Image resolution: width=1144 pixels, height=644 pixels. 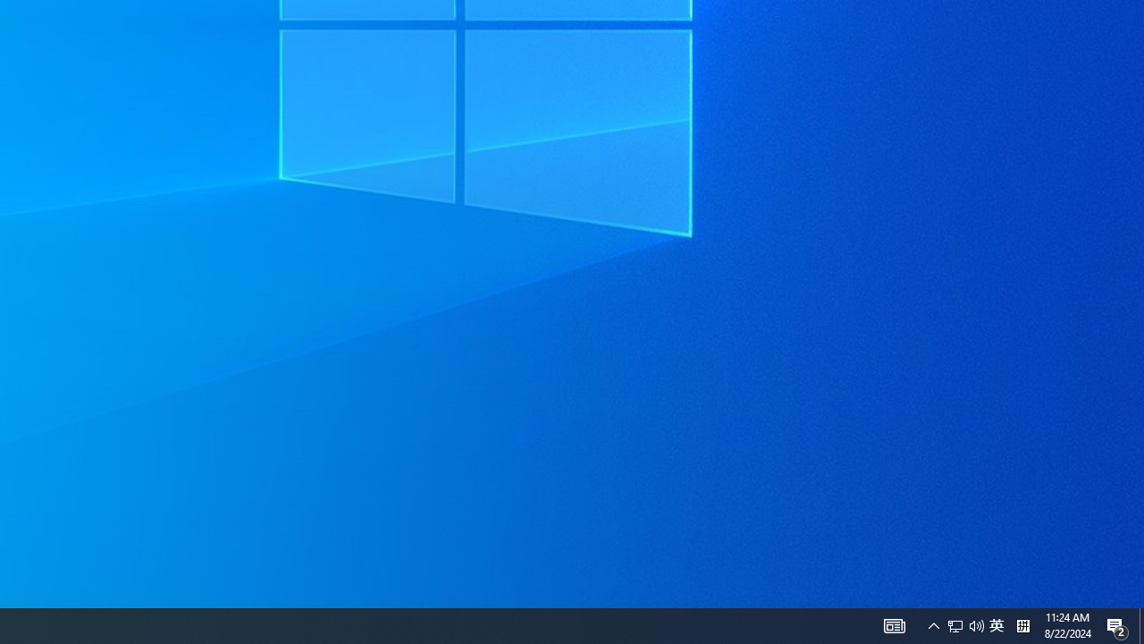 What do you see at coordinates (997, 626) in the screenshot?
I see `AutomationID: 4105` at bounding box center [997, 626].